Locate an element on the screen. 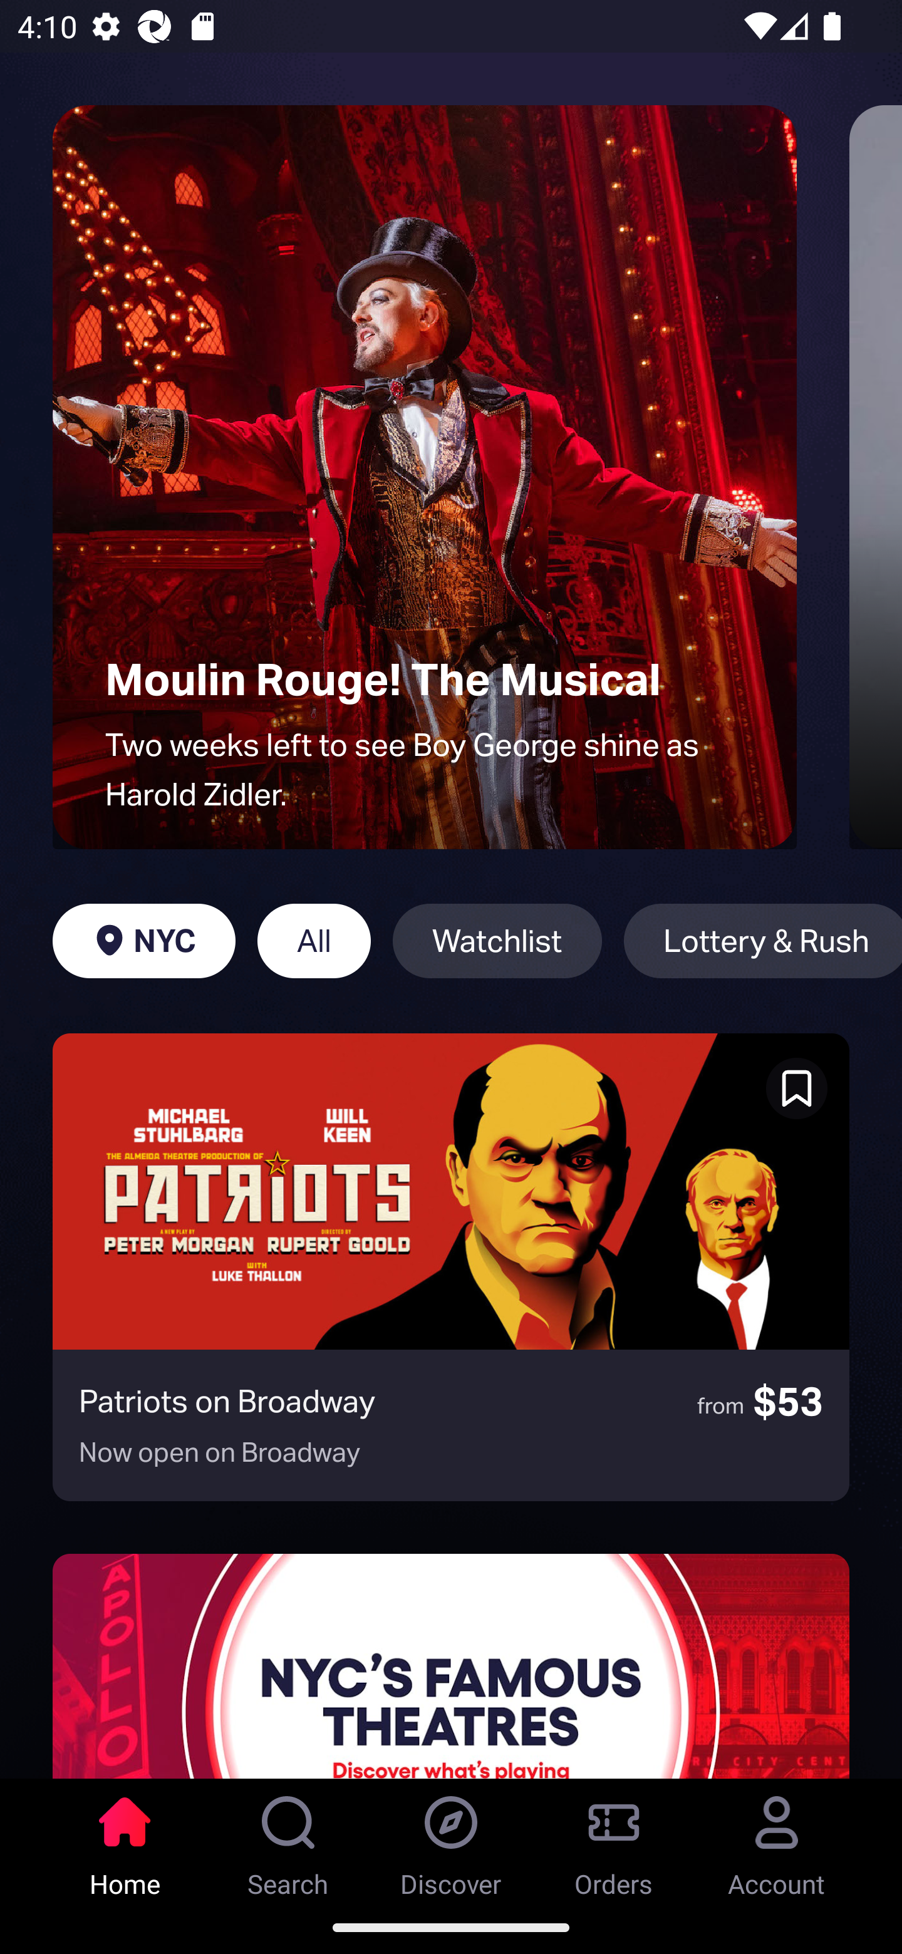  Search is located at coordinates (288, 1839).